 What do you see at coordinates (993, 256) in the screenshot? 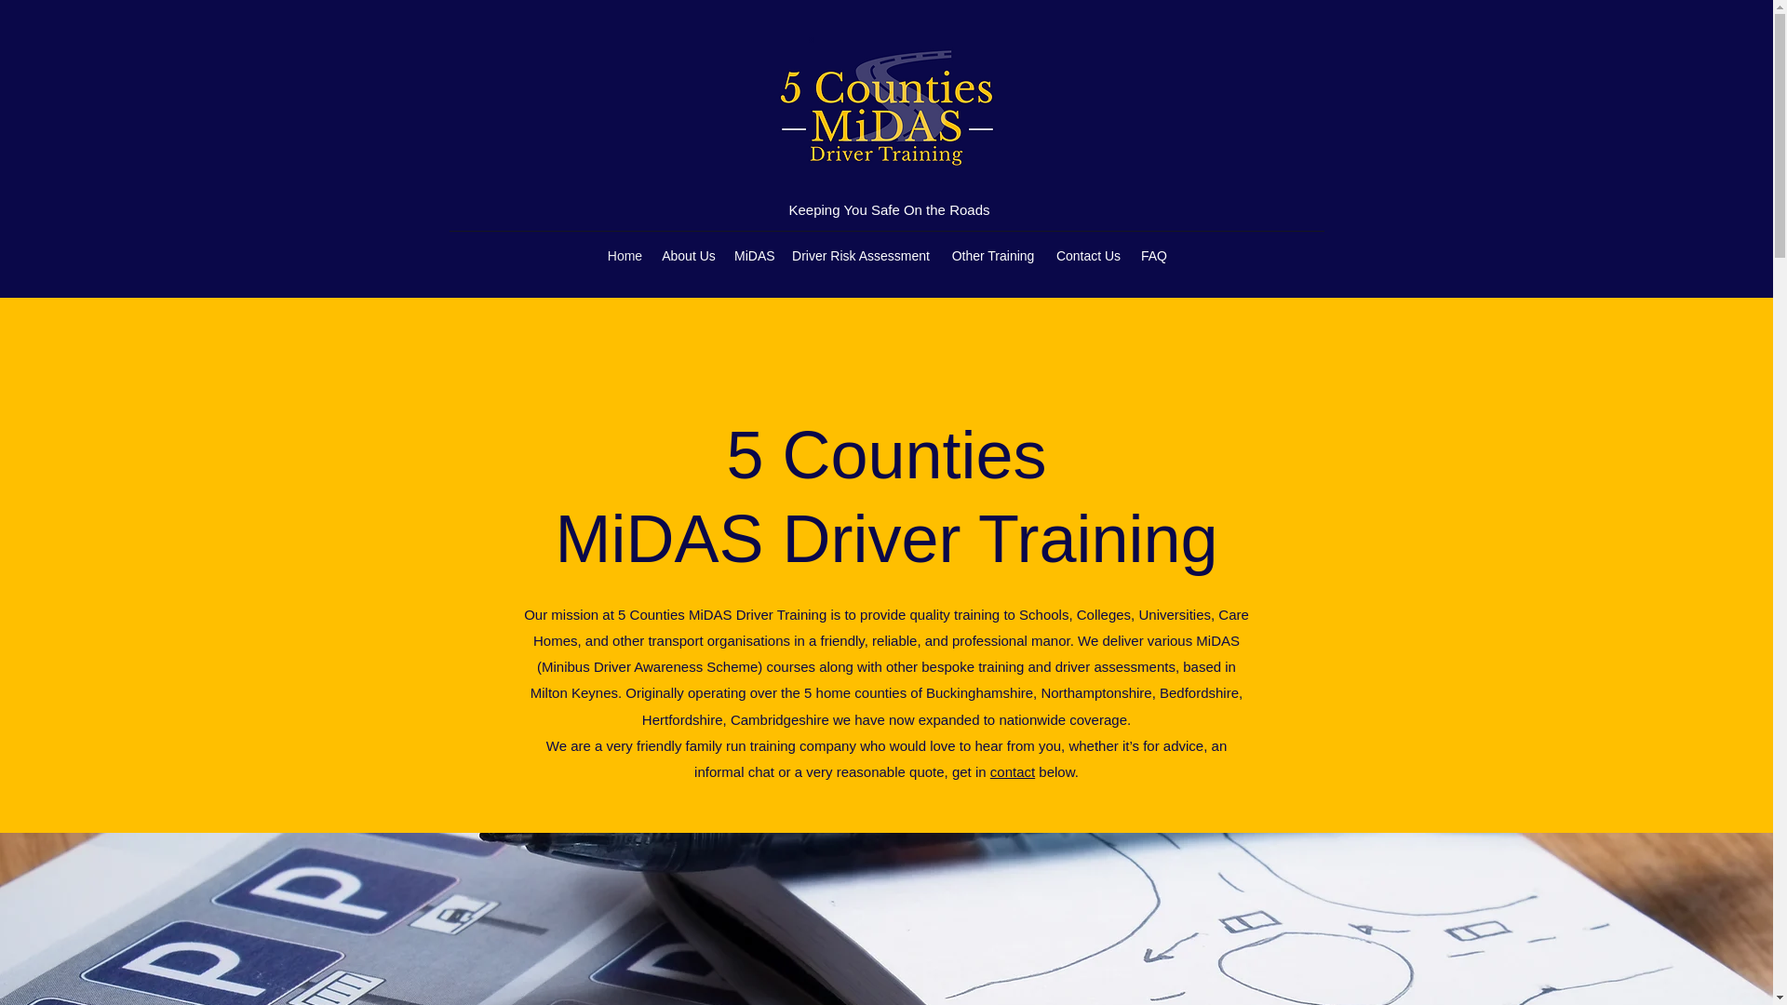
I see `Other Training` at bounding box center [993, 256].